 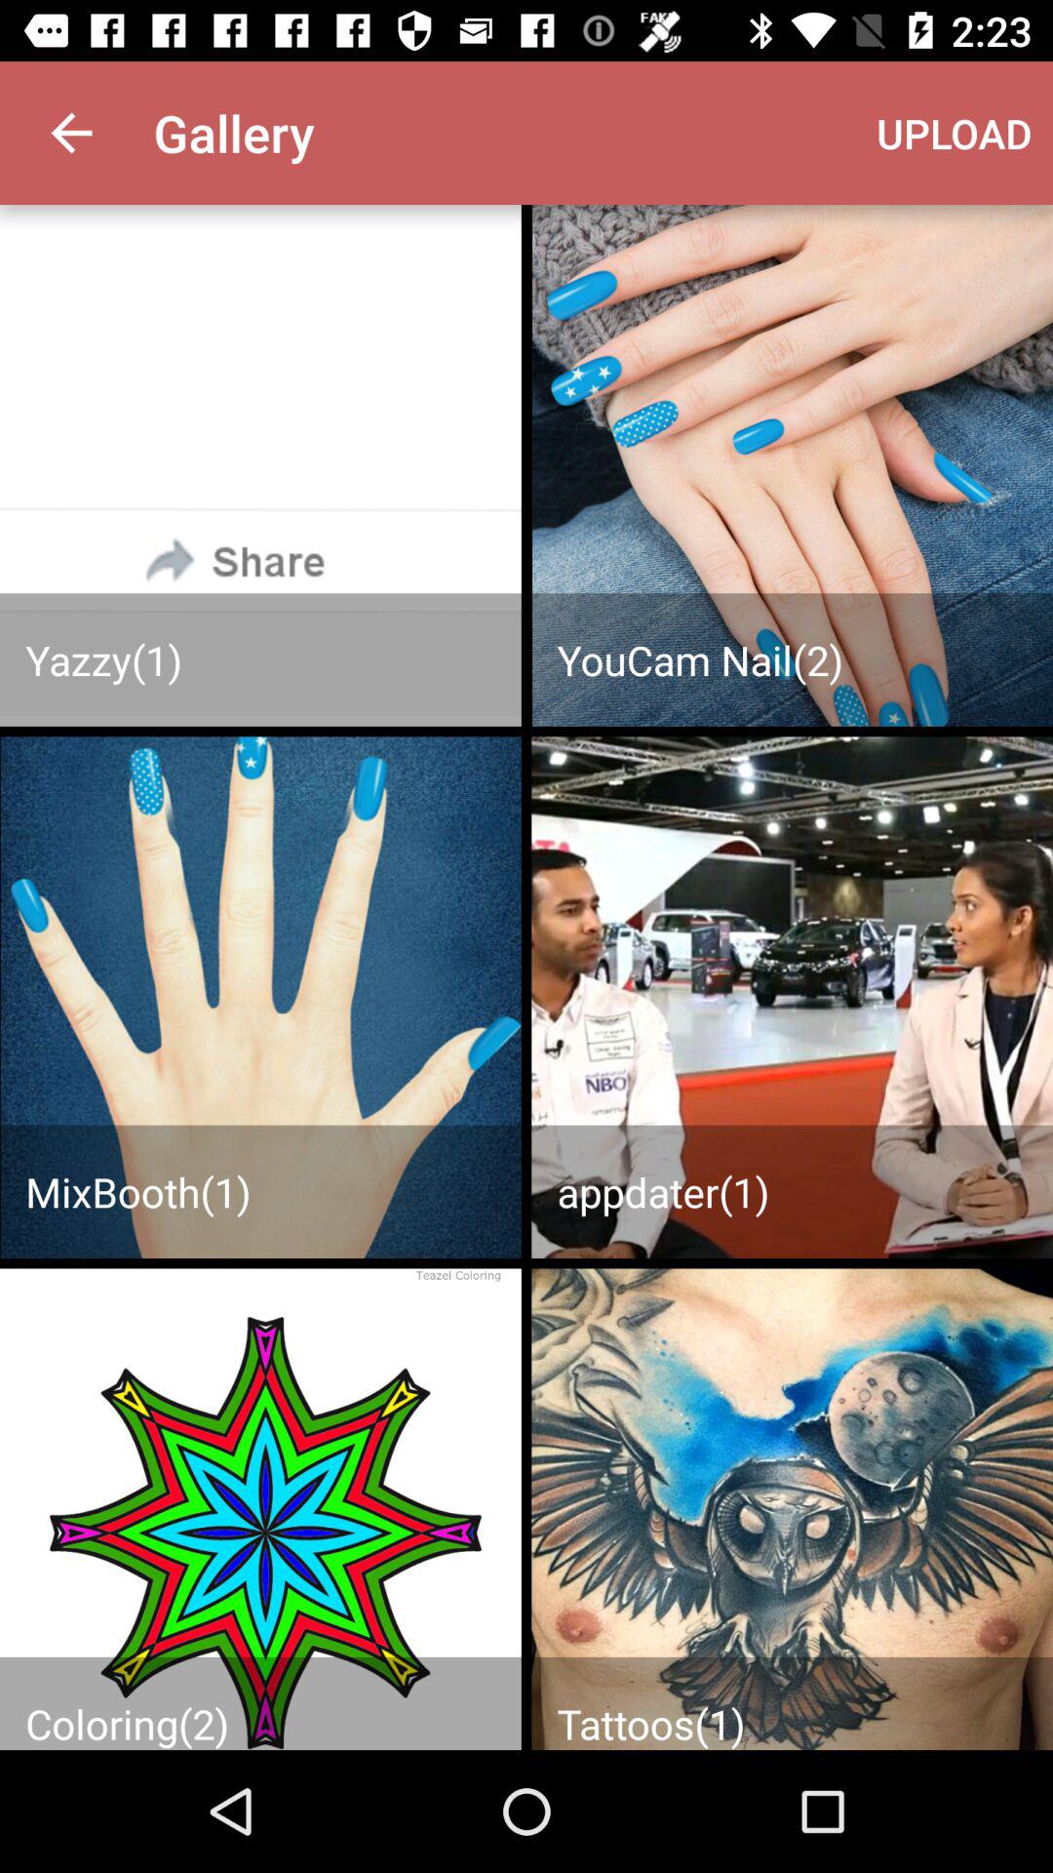 I want to click on view album, so click(x=792, y=1509).